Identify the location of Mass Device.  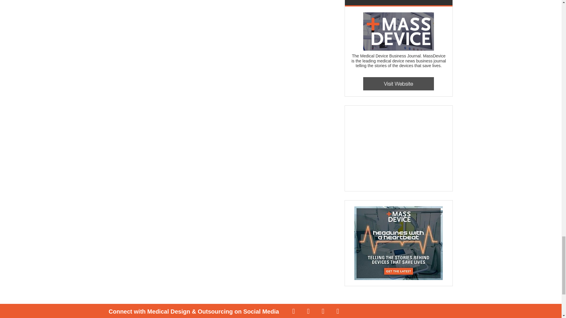
(399, 31).